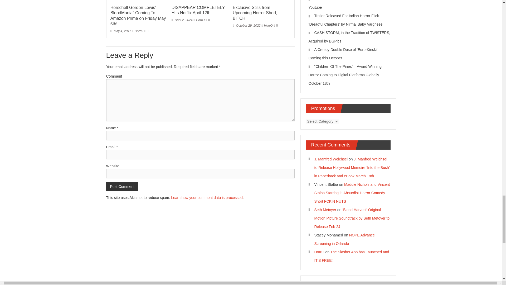 Image resolution: width=506 pixels, height=285 pixels. What do you see at coordinates (200, 20) in the screenshot?
I see `HorrO` at bounding box center [200, 20].